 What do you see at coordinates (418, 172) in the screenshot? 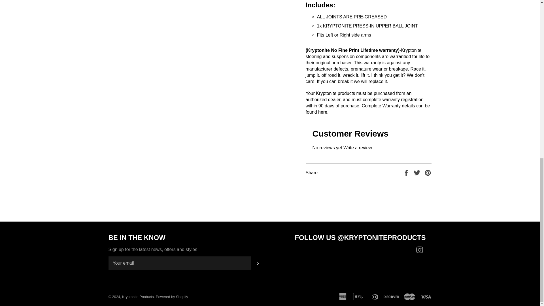
I see `Tweet on Twitter` at bounding box center [418, 172].